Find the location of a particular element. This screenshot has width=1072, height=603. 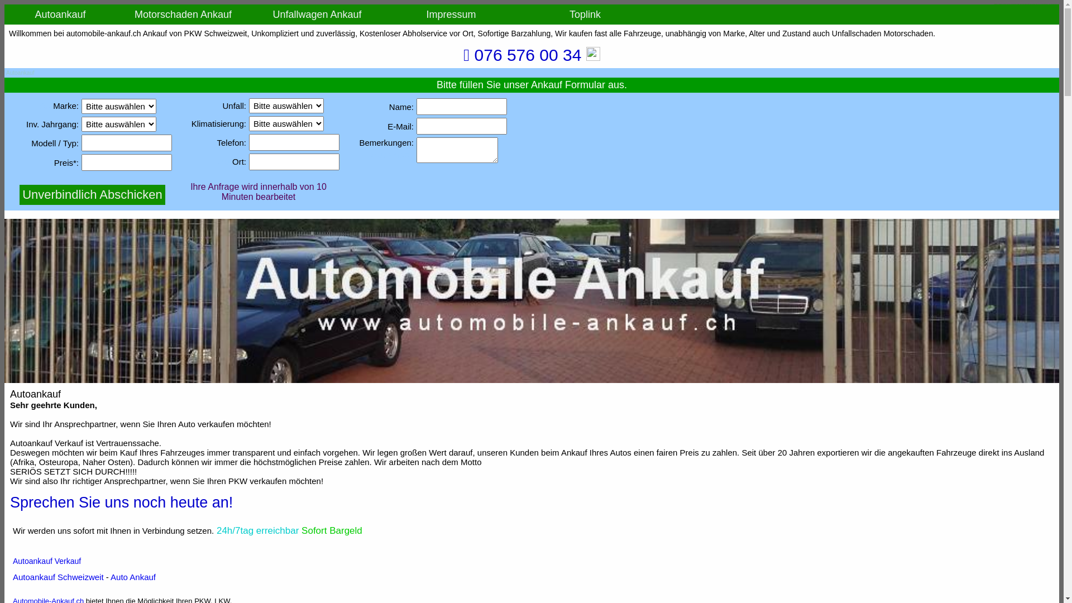

Unverbindlich Abschicken is located at coordinates (93, 195).